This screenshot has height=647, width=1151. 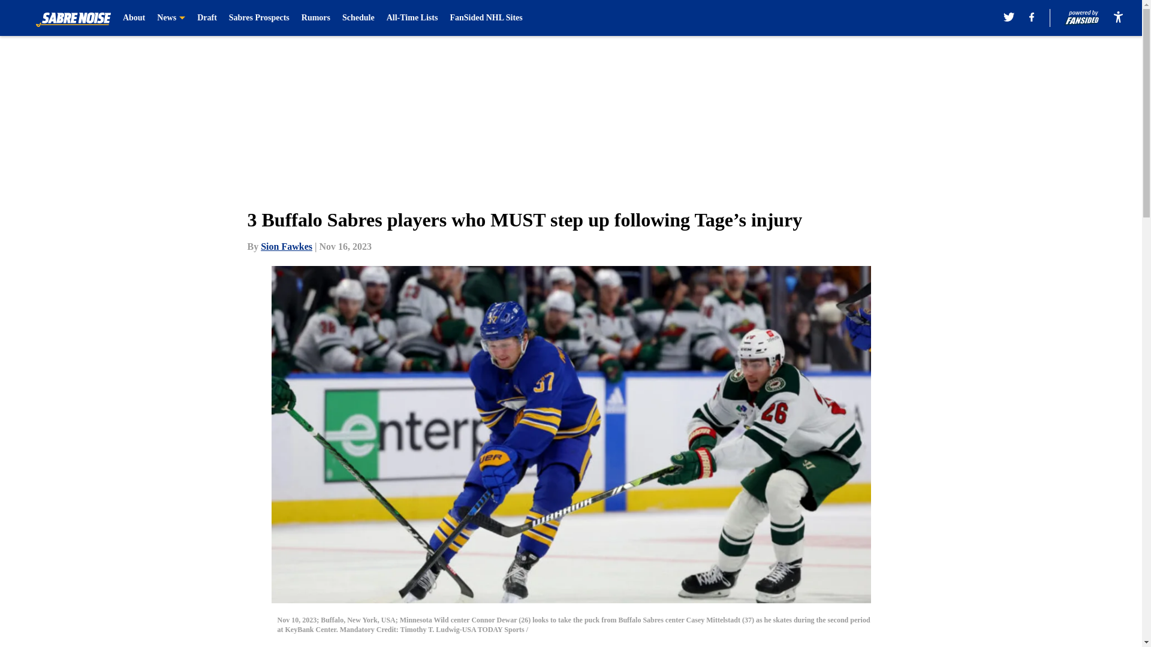 What do you see at coordinates (259, 18) in the screenshot?
I see `Sabres Prospects` at bounding box center [259, 18].